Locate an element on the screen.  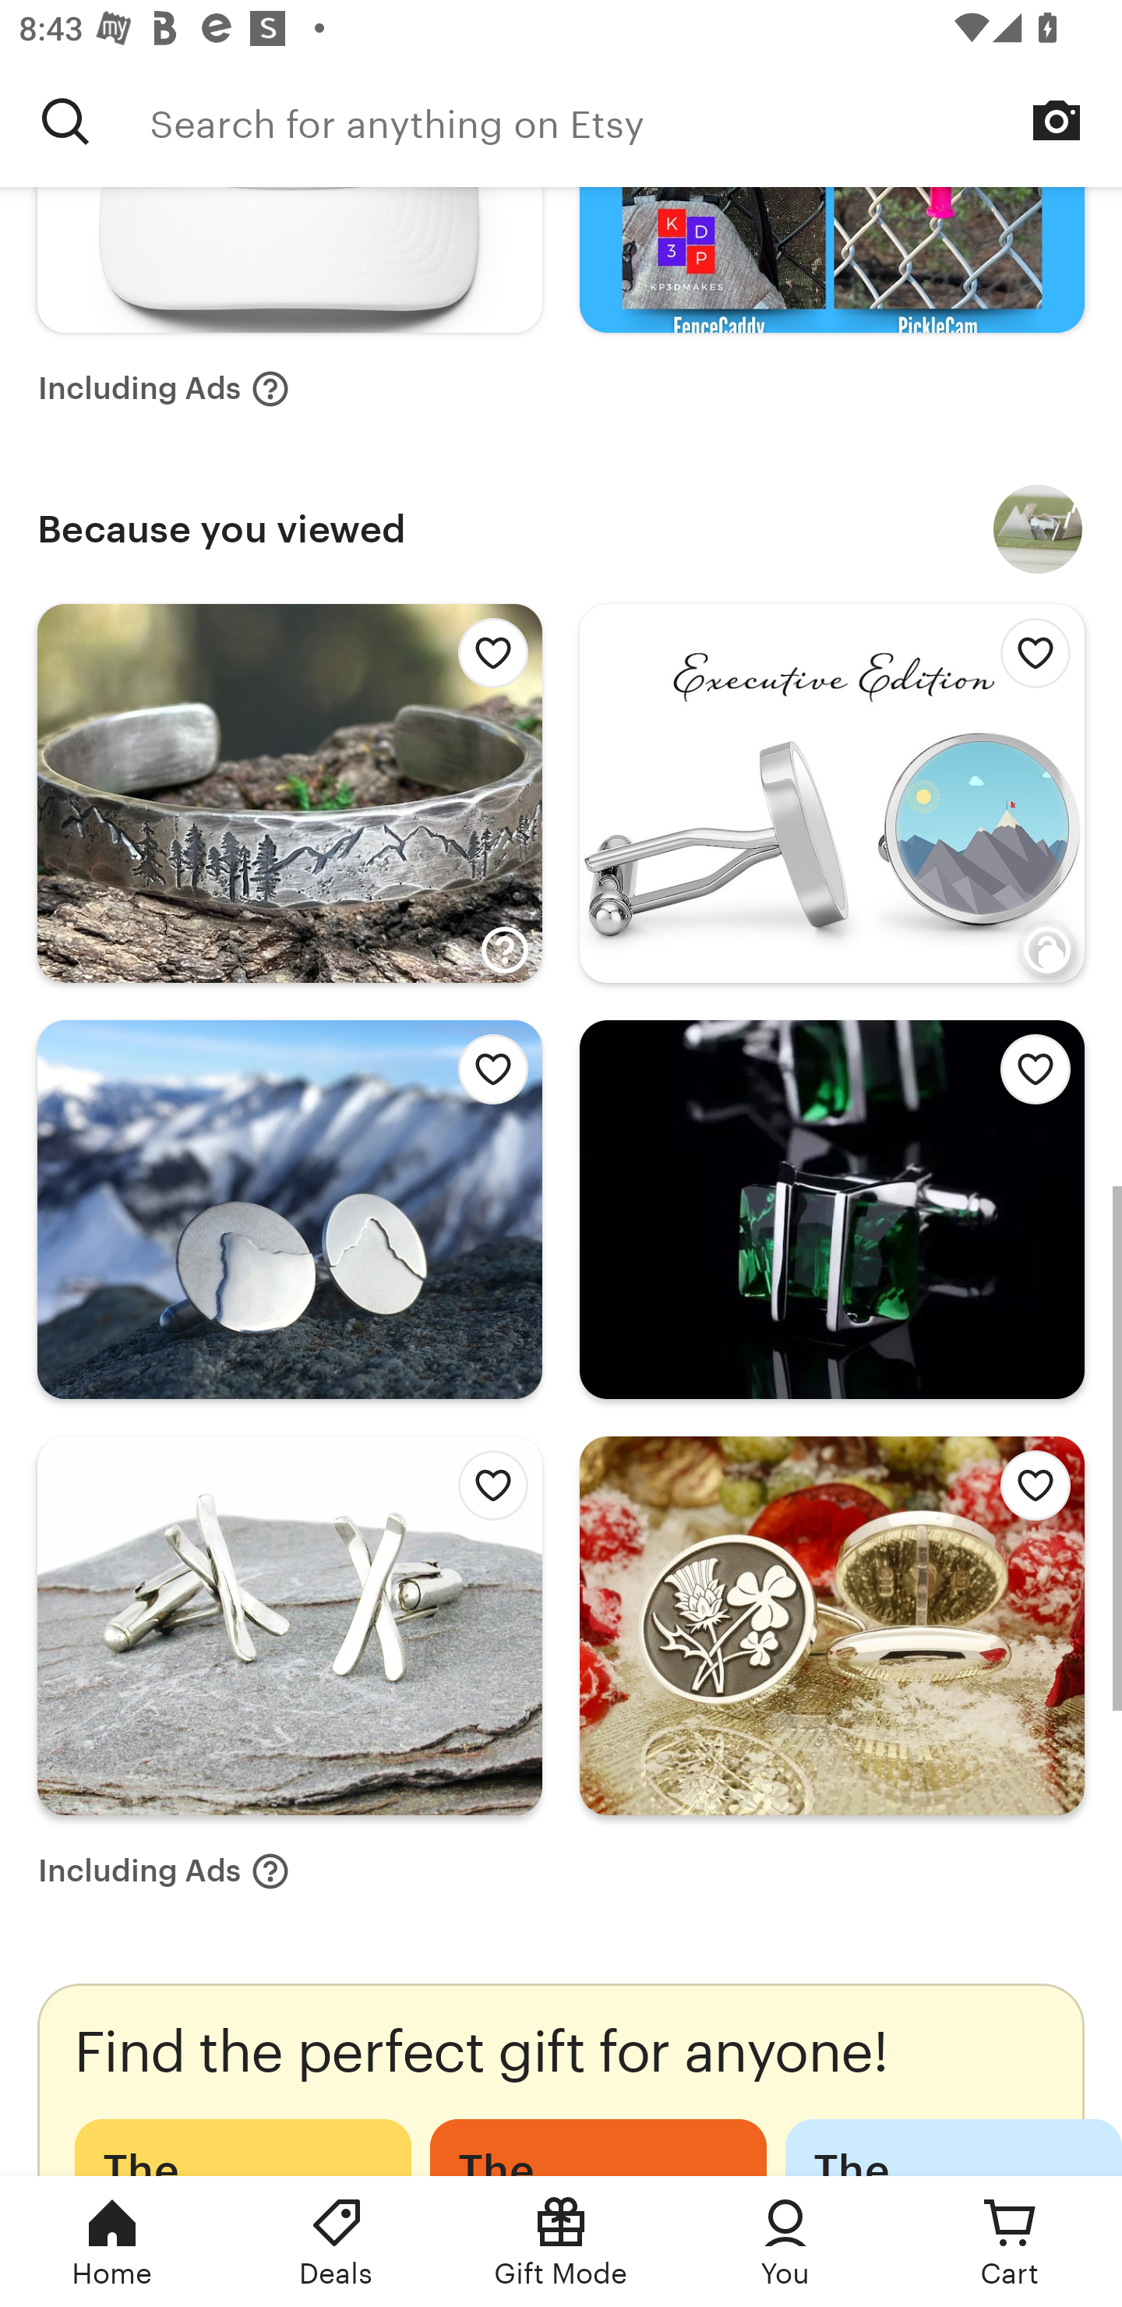
Cart is located at coordinates (1010, 2242).